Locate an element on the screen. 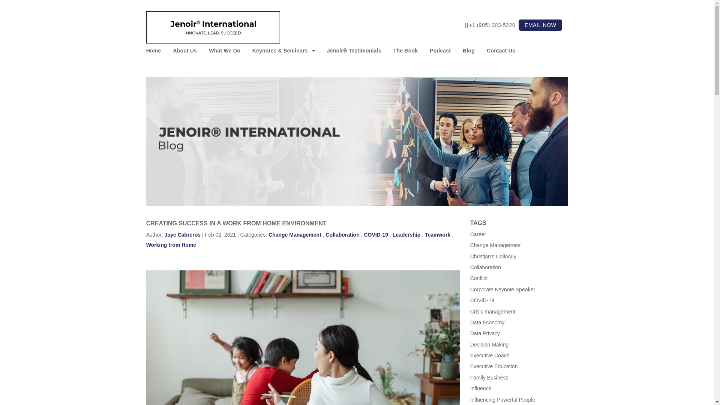 This screenshot has width=720, height=405. Podcast is located at coordinates (440, 51).